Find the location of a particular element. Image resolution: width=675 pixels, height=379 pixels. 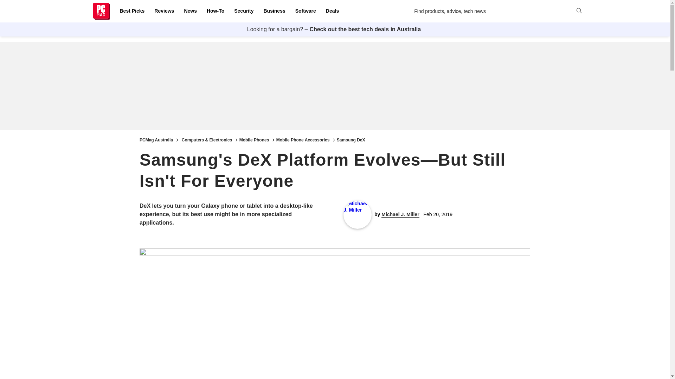

Business is located at coordinates (274, 11).